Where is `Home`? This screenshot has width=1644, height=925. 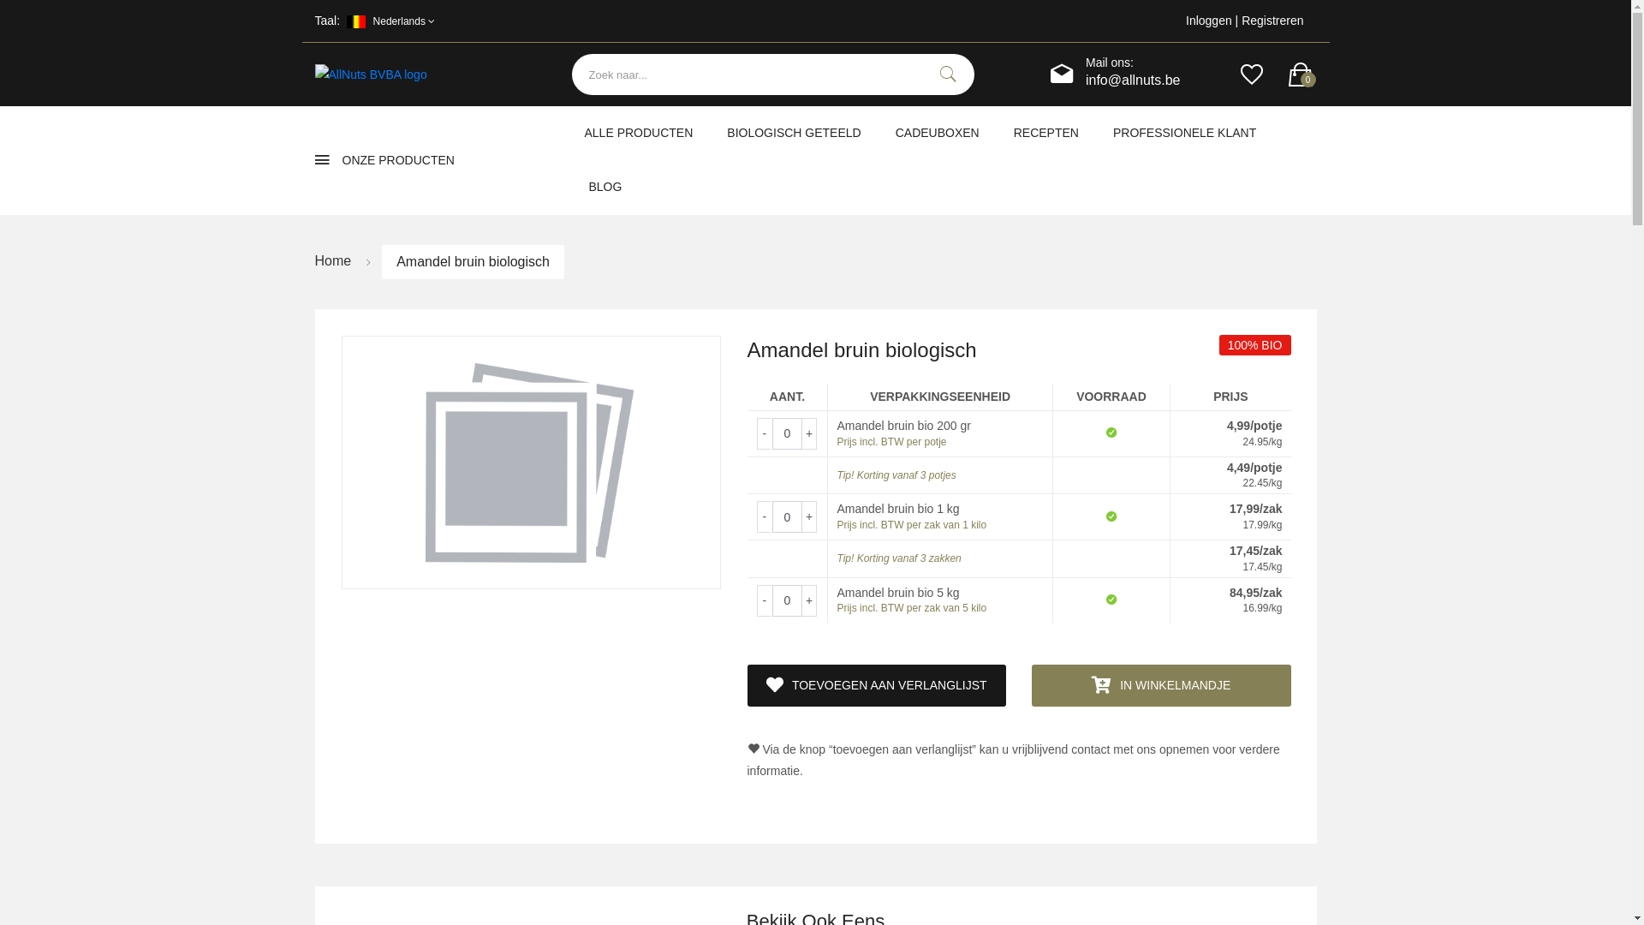
Home is located at coordinates (334, 260).